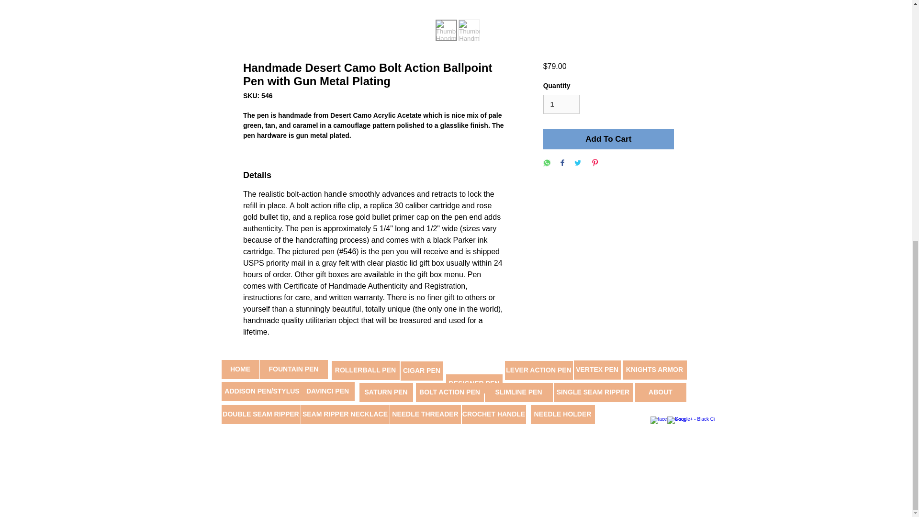 This screenshot has height=517, width=919. I want to click on CIGAR PEN, so click(421, 371).